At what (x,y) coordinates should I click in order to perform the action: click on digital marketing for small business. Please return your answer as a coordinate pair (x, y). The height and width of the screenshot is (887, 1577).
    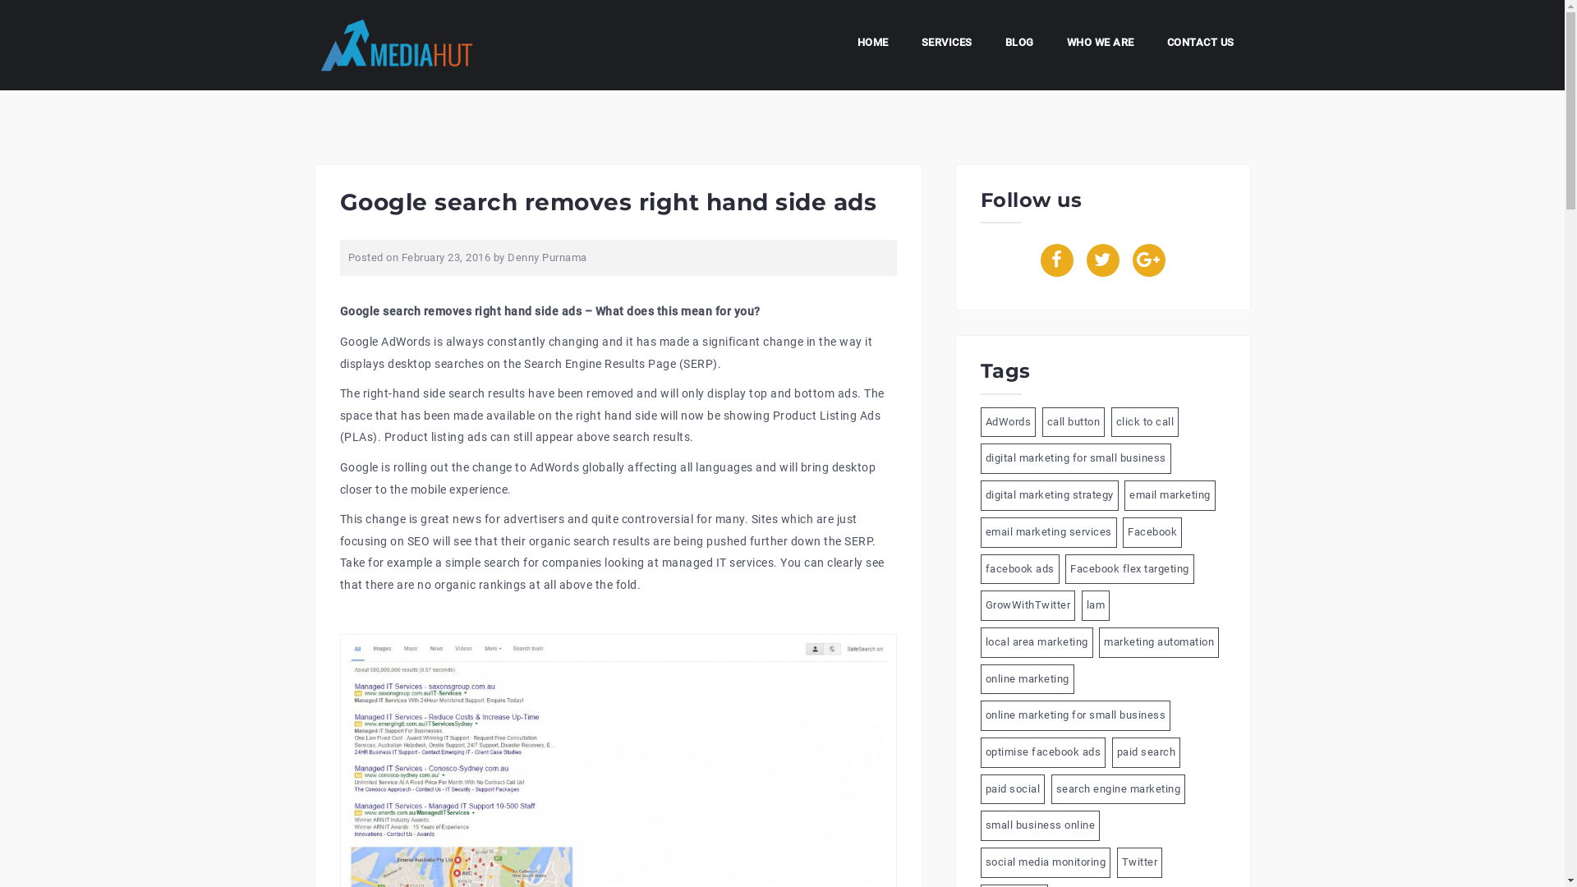
    Looking at the image, I should click on (1076, 458).